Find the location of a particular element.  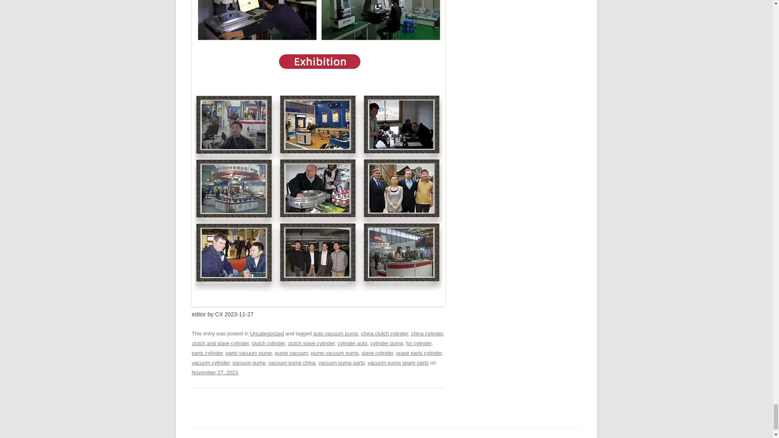

pump vacuum is located at coordinates (291, 353).